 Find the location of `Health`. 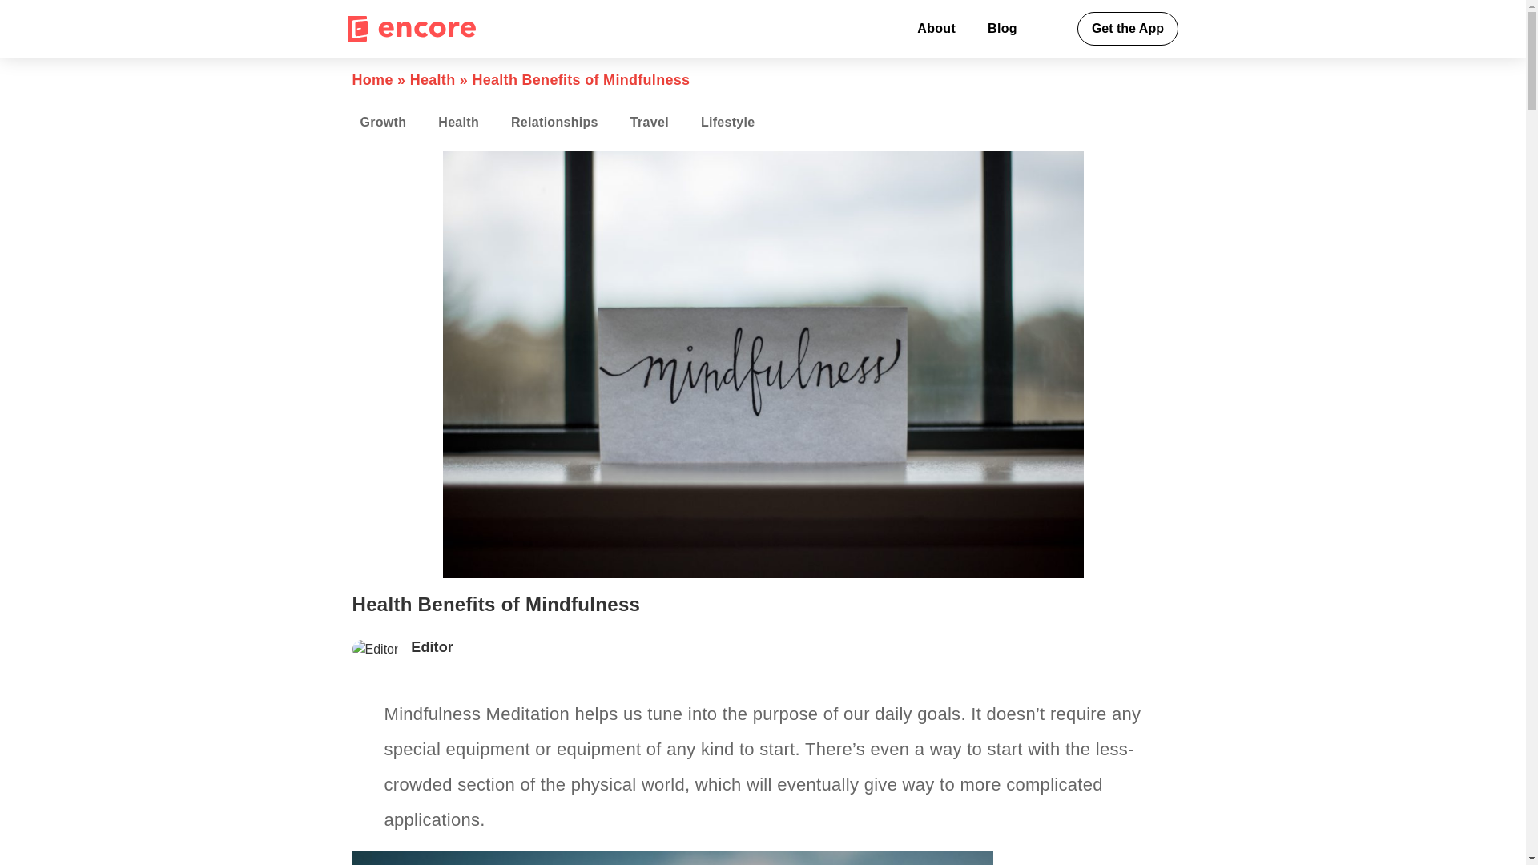

Health is located at coordinates (433, 80).